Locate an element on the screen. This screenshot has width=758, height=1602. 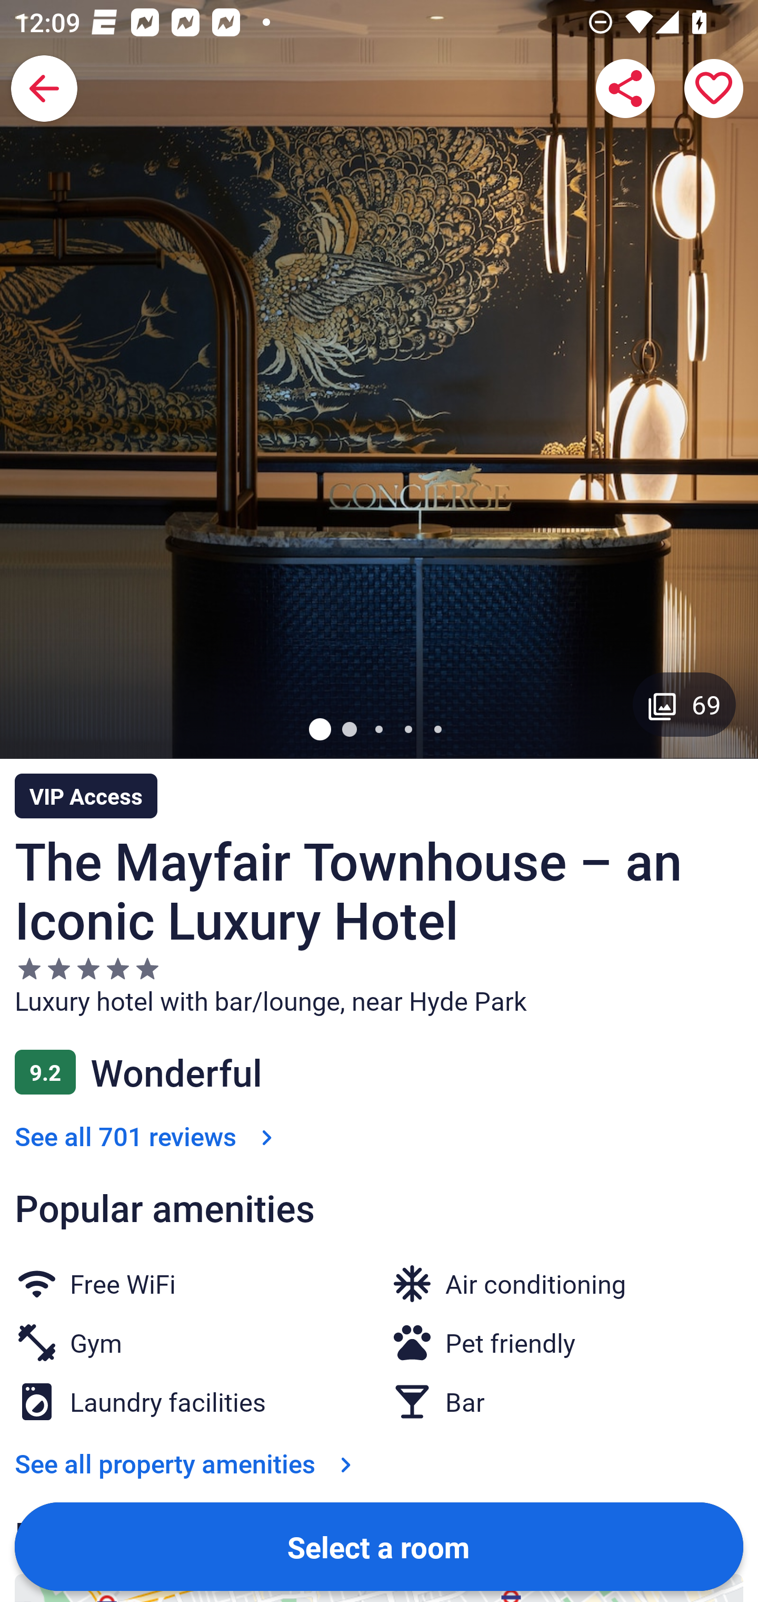
Back is located at coordinates (44, 89).